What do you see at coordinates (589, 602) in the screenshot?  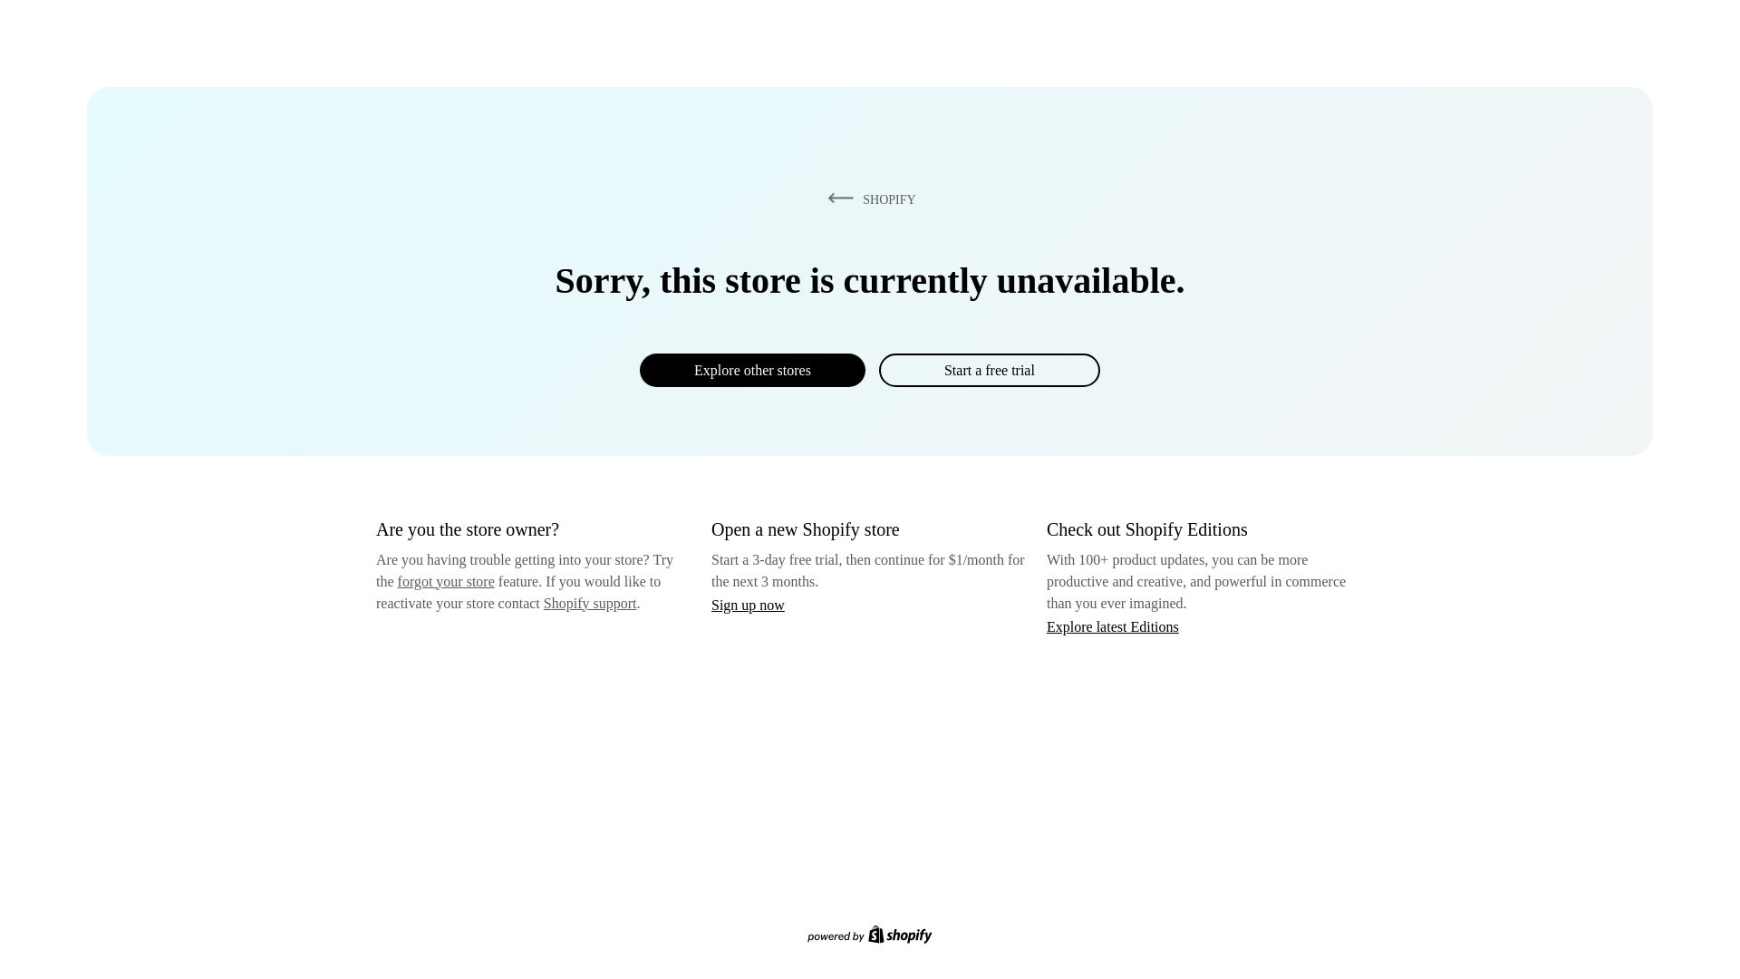 I see `Shopify support` at bounding box center [589, 602].